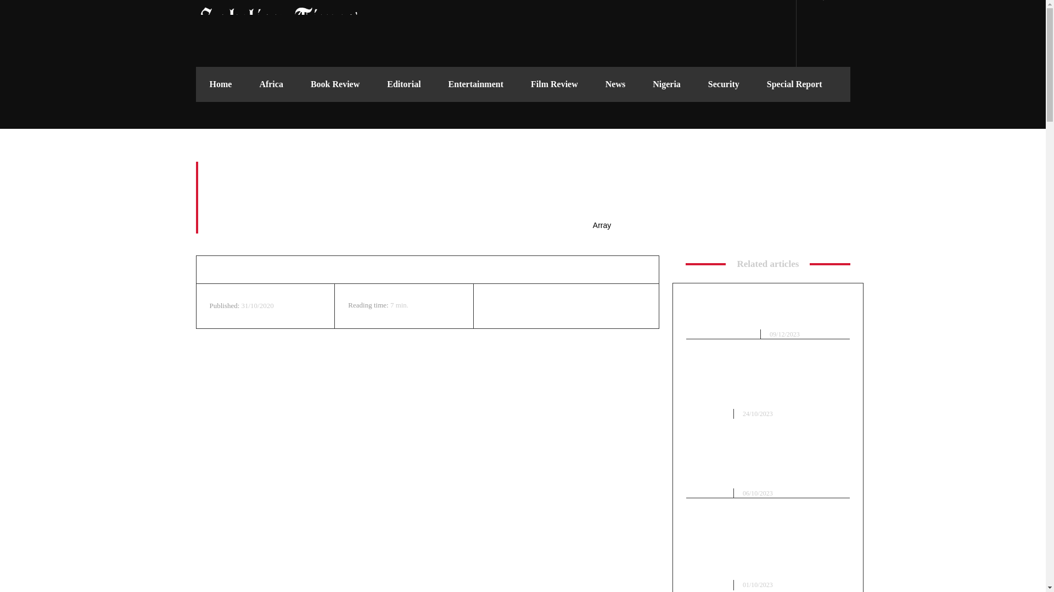  What do you see at coordinates (767, 314) in the screenshot?
I see `Disappearing Palestine and Eretz Israel` at bounding box center [767, 314].